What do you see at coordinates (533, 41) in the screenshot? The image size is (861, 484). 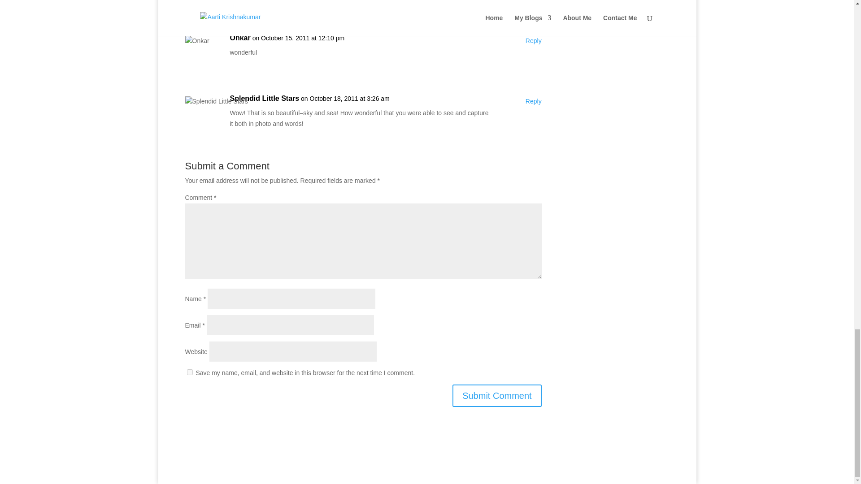 I see `Reply` at bounding box center [533, 41].